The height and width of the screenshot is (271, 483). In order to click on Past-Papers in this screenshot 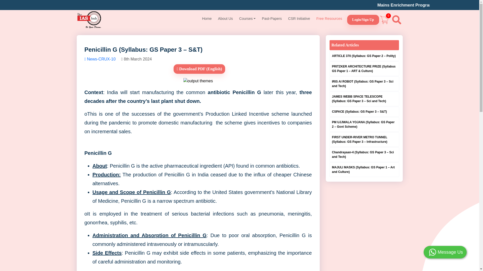, I will do `click(272, 19)`.